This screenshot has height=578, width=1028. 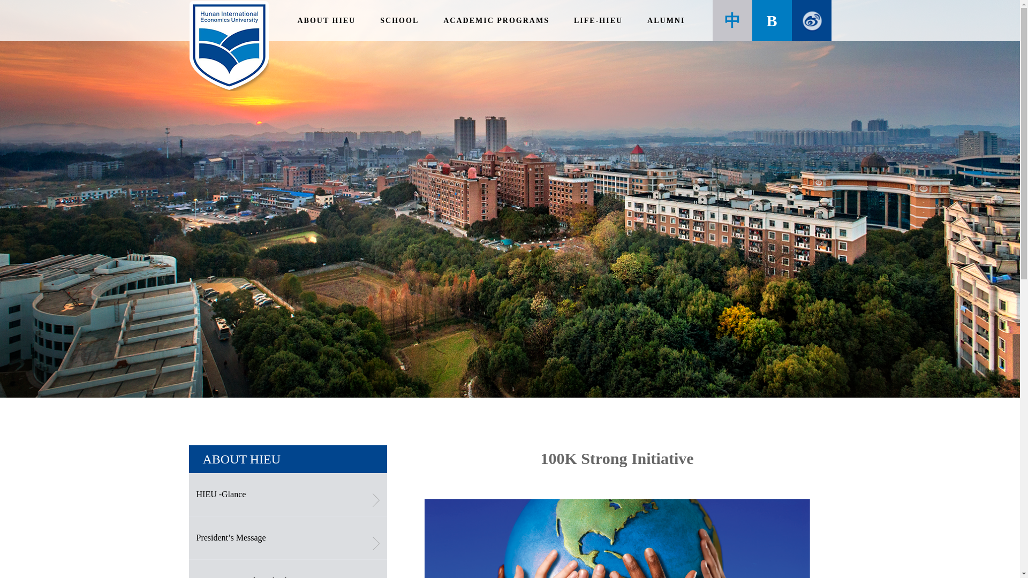 What do you see at coordinates (287, 569) in the screenshot?
I see `Management and Leadership` at bounding box center [287, 569].